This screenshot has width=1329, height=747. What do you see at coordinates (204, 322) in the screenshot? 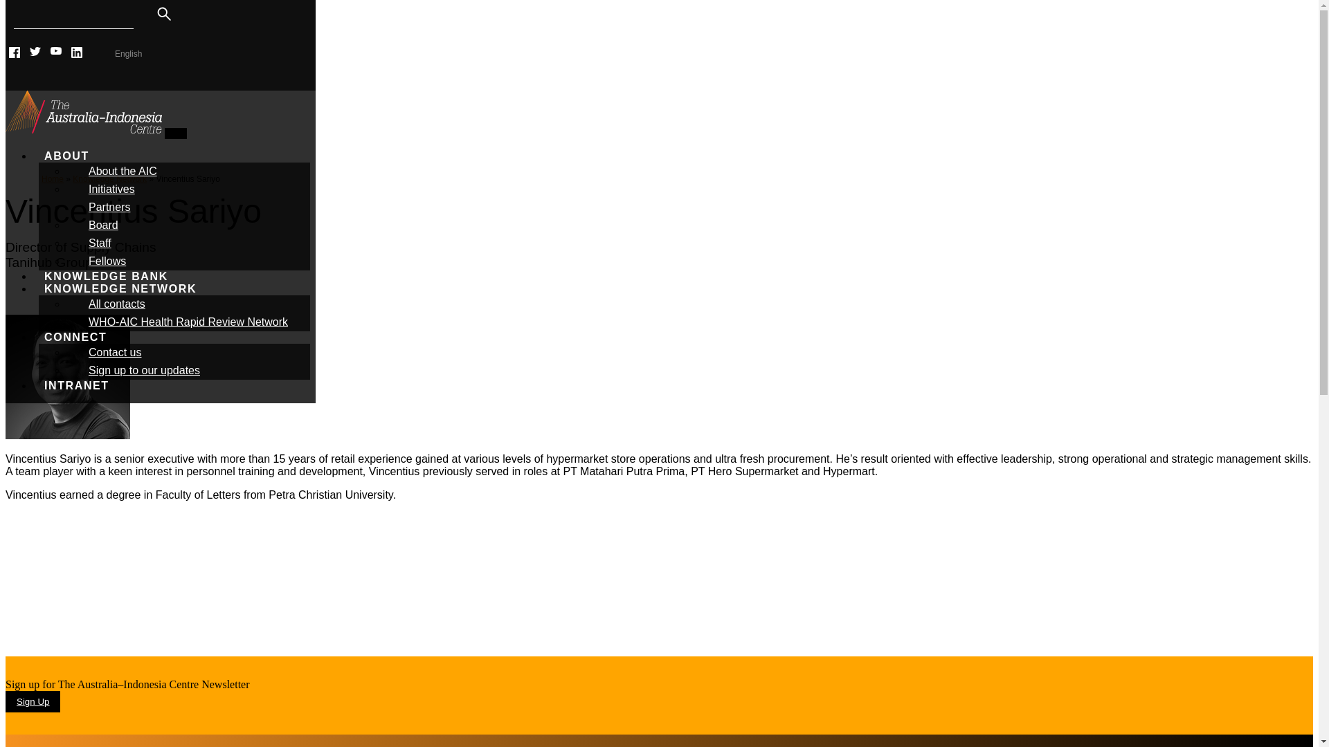
I see `WHO-AIC Health Rapid Review Network` at bounding box center [204, 322].